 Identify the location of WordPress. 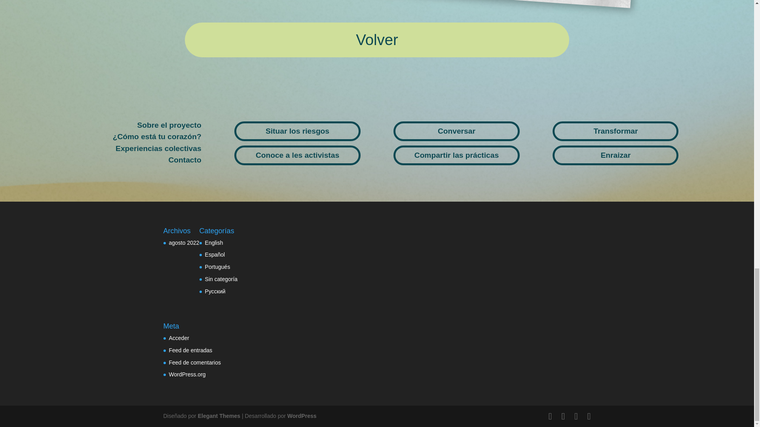
(302, 416).